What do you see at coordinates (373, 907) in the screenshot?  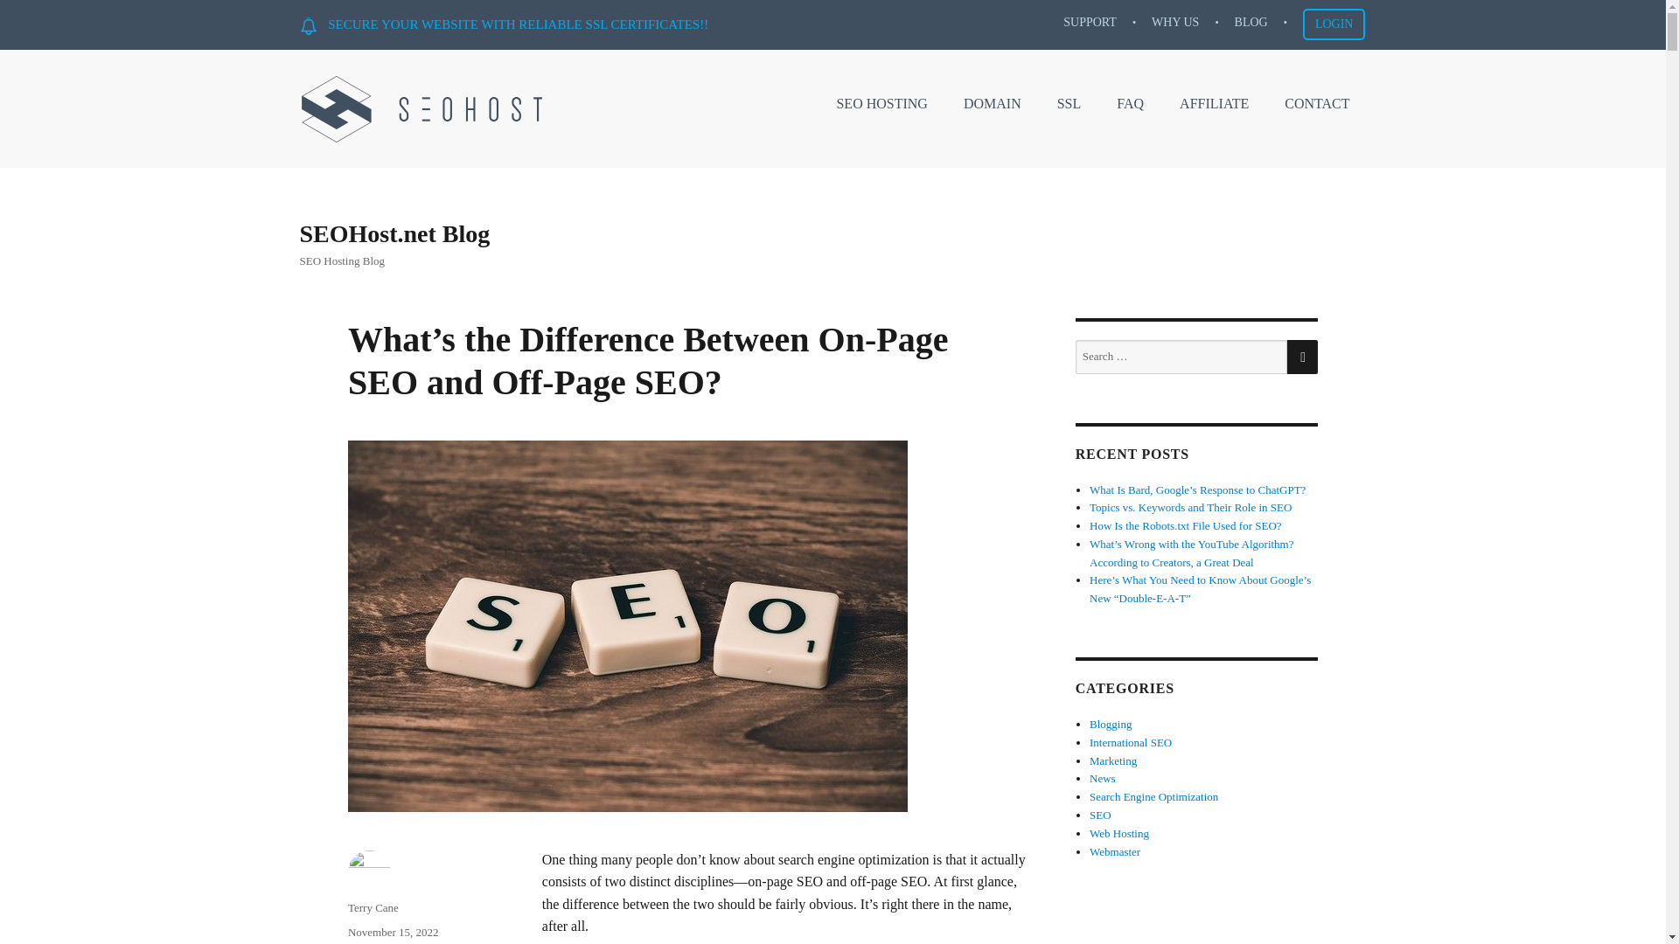 I see `Terry Cane` at bounding box center [373, 907].